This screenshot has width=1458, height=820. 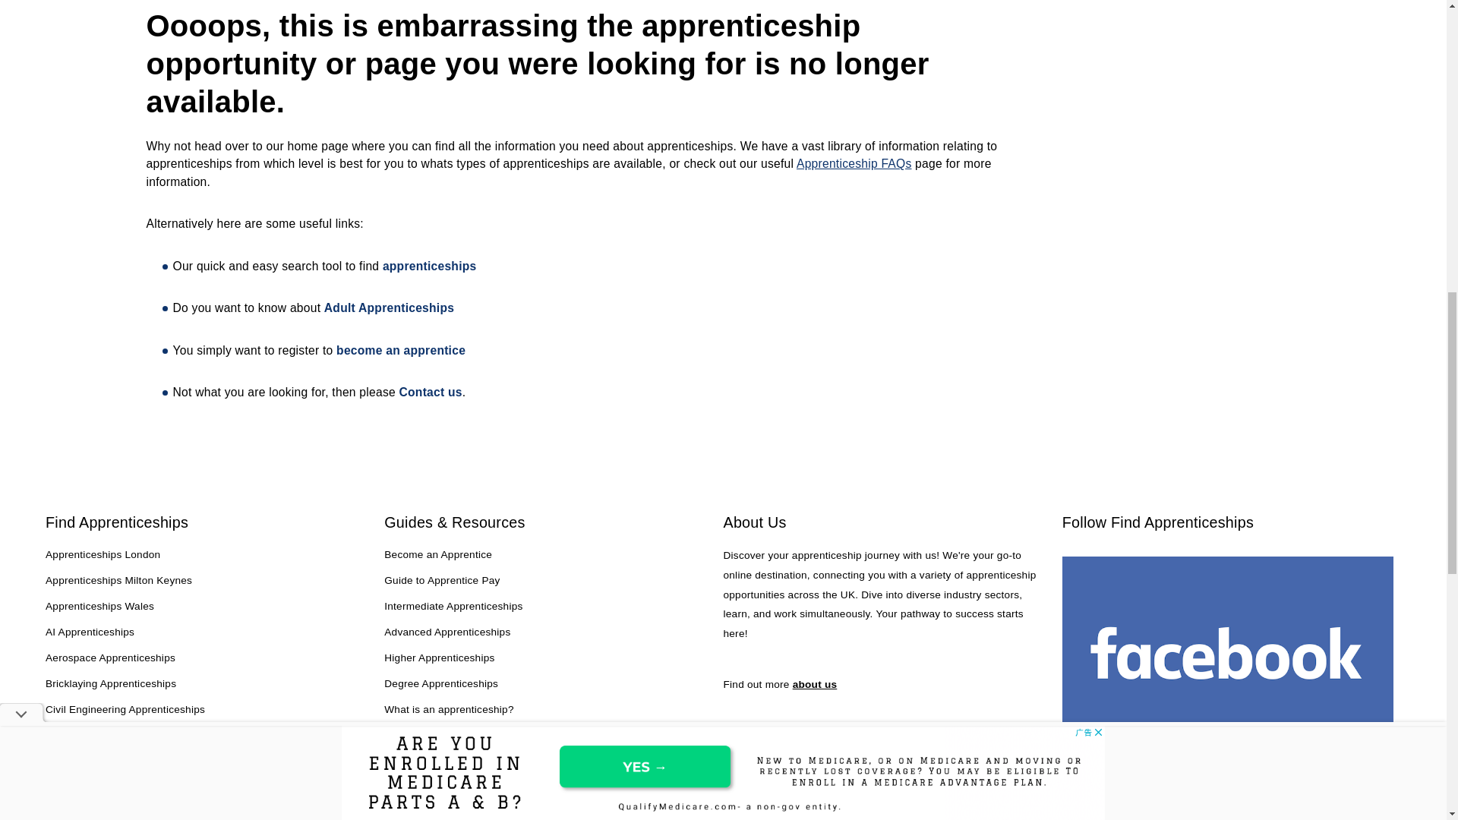 What do you see at coordinates (103, 556) in the screenshot?
I see `Apprenticeships London` at bounding box center [103, 556].